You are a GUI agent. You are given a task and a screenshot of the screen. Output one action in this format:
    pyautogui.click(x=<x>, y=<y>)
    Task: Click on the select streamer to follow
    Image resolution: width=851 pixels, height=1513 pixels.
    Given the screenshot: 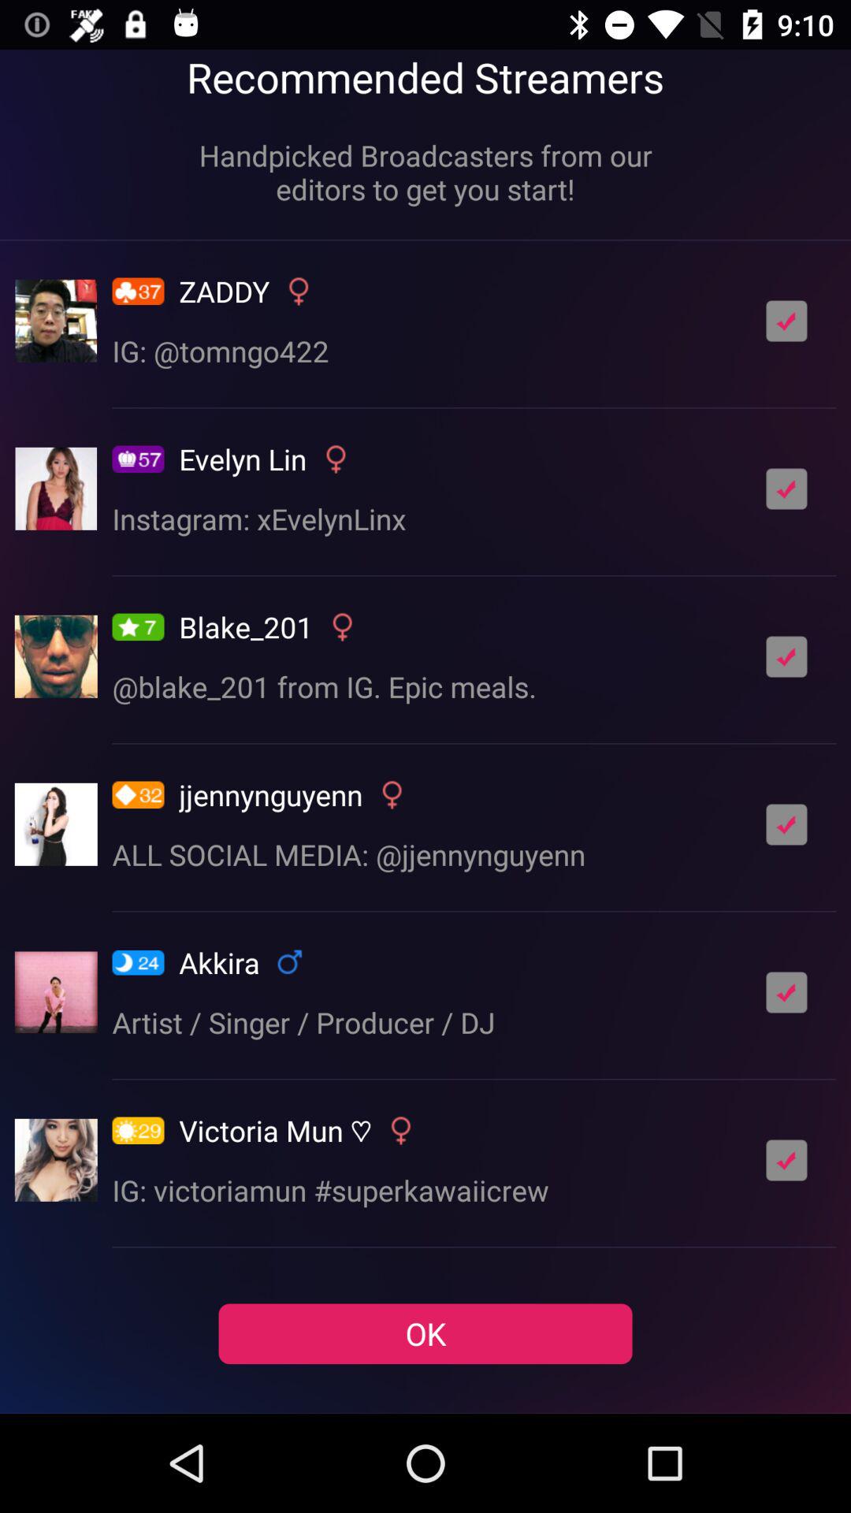 What is the action you would take?
    pyautogui.click(x=786, y=824)
    